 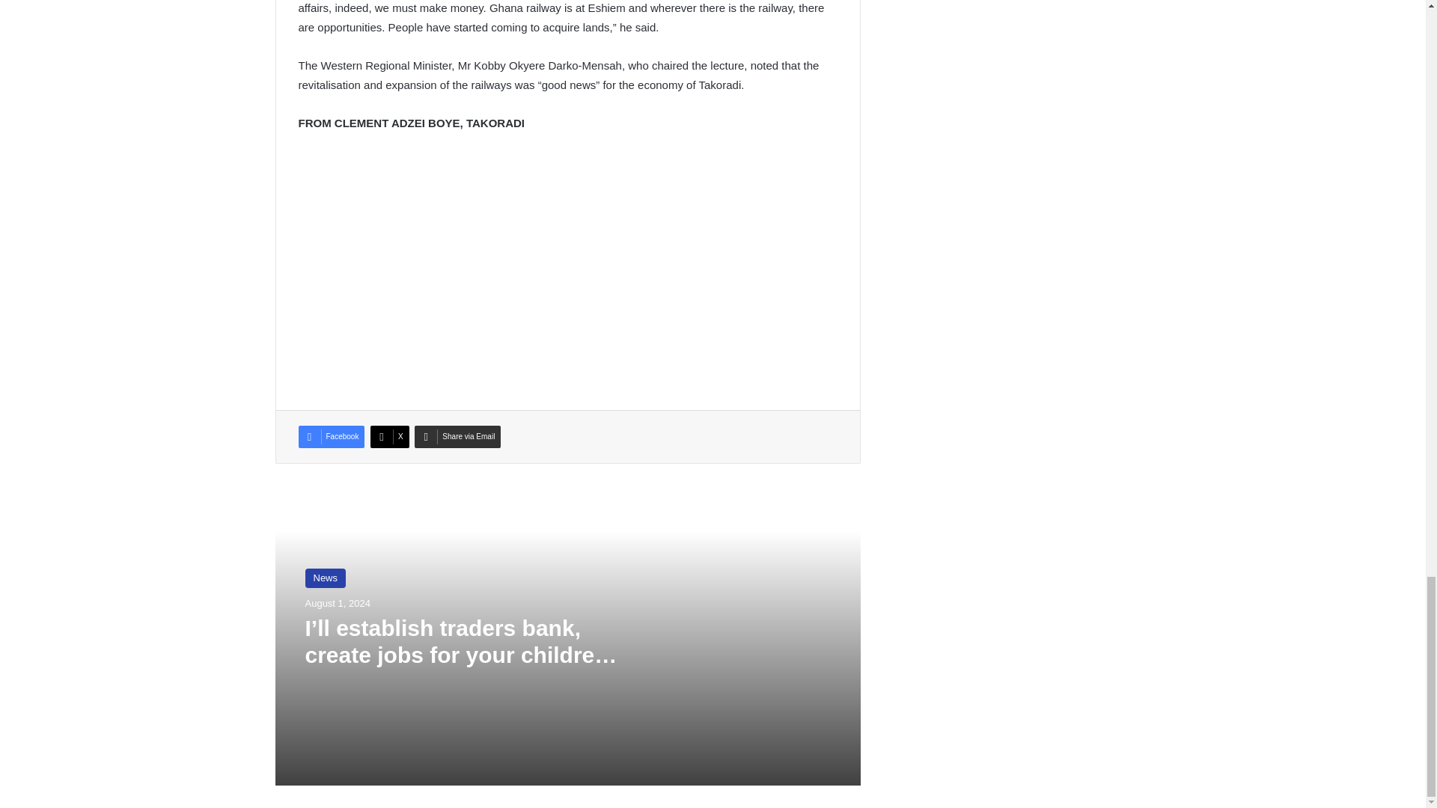 What do you see at coordinates (325, 578) in the screenshot?
I see `News` at bounding box center [325, 578].